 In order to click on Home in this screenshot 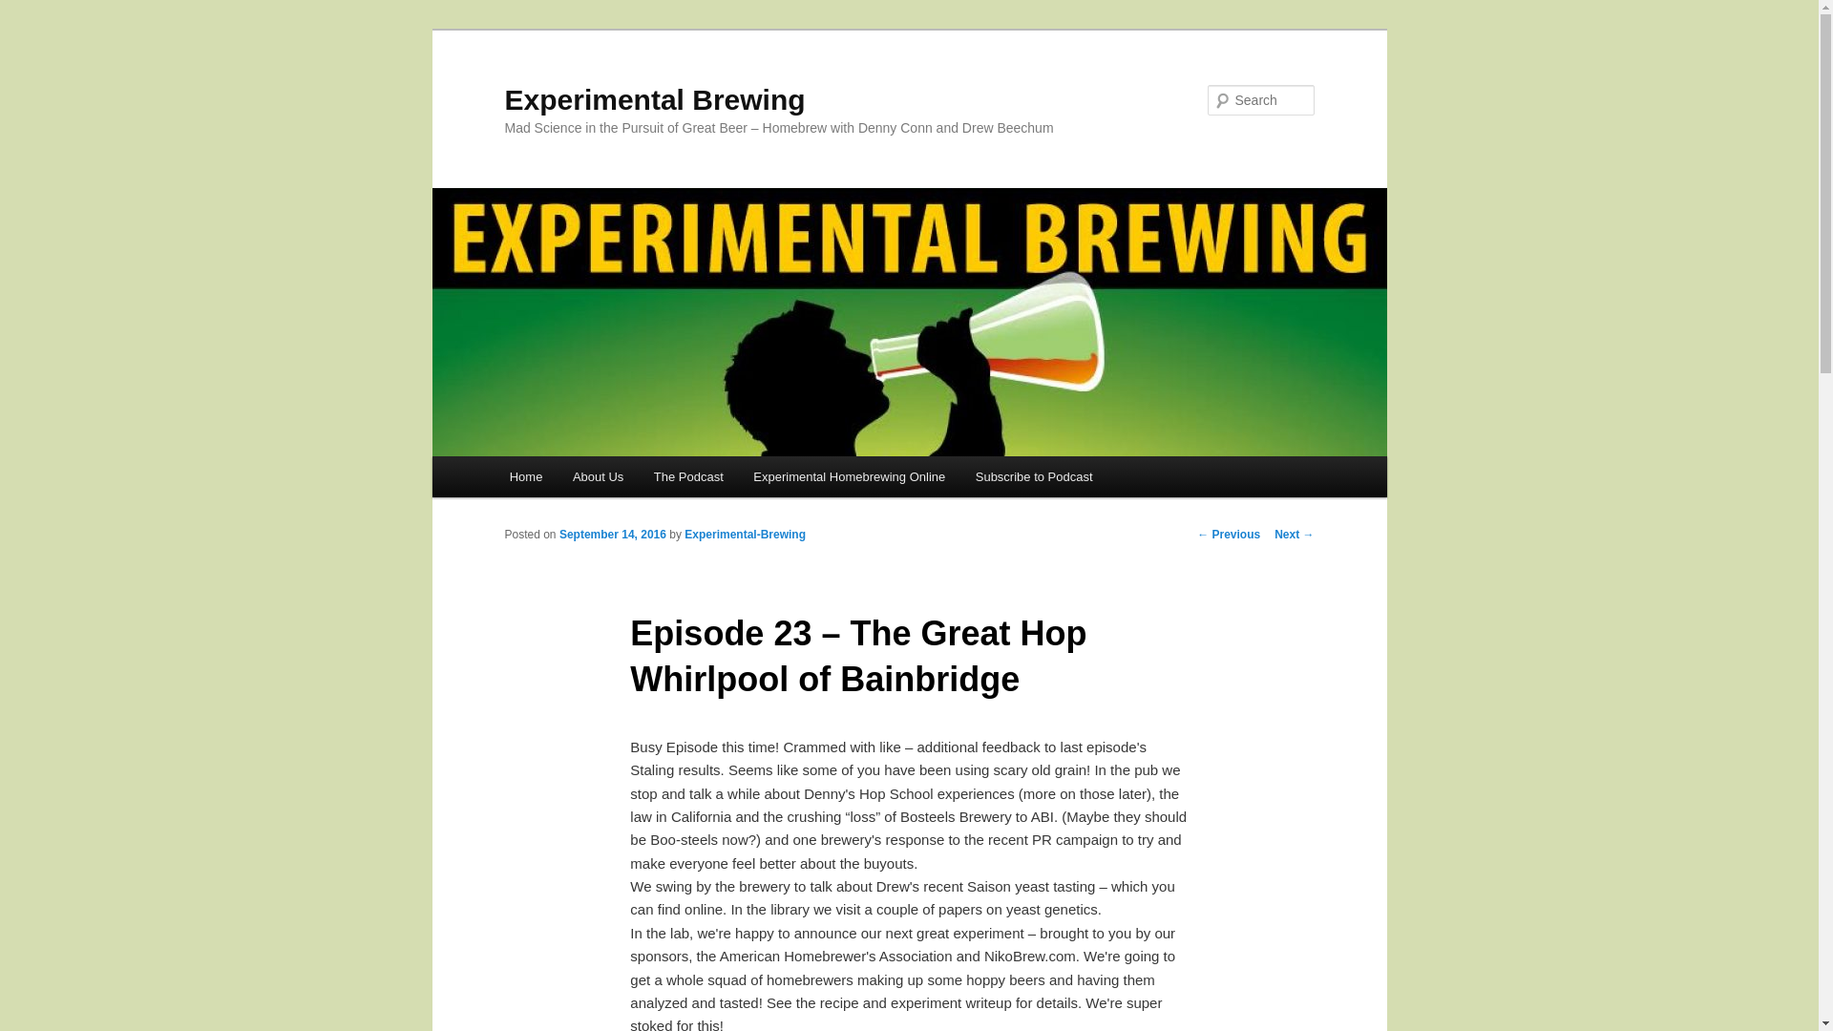, I will do `click(525, 476)`.